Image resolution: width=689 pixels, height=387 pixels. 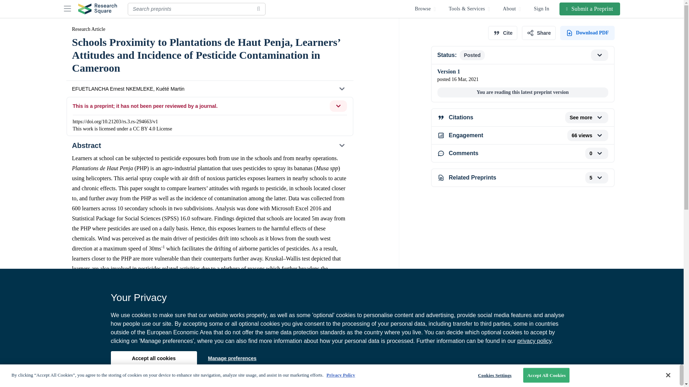 What do you see at coordinates (542, 9) in the screenshot?
I see `Sign In` at bounding box center [542, 9].